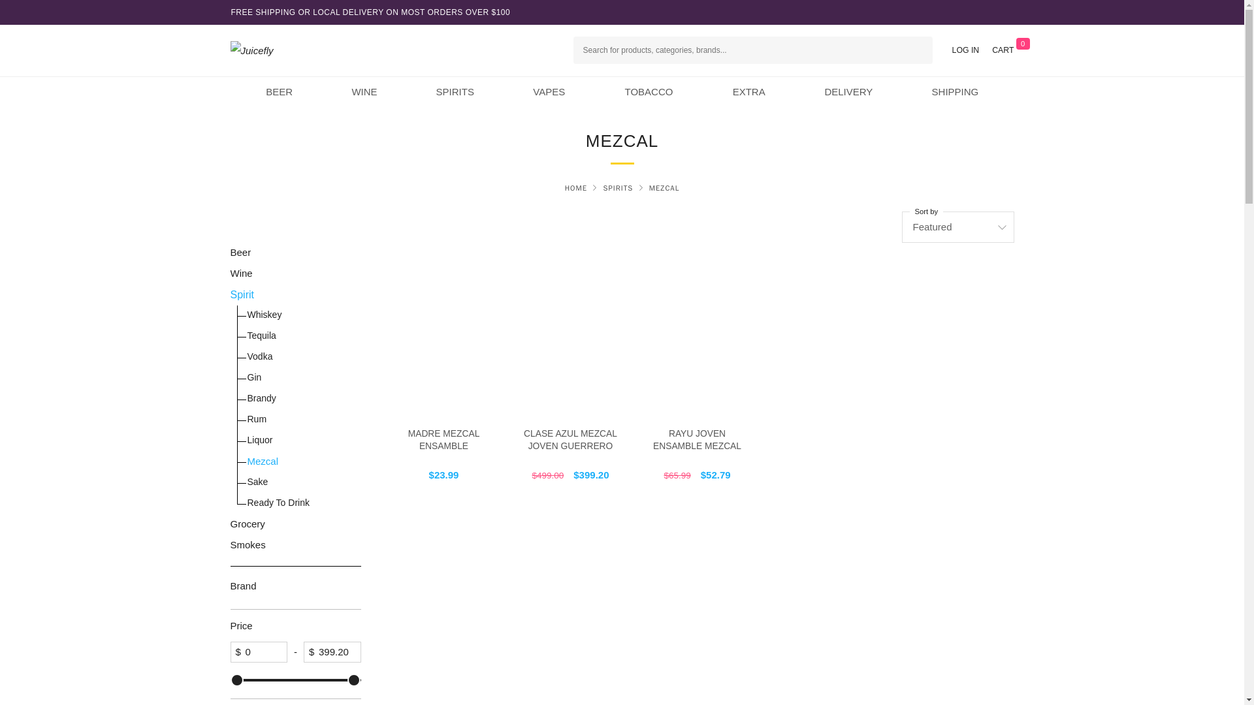 This screenshot has width=1254, height=705. What do you see at coordinates (295, 680) in the screenshot?
I see `399` at bounding box center [295, 680].